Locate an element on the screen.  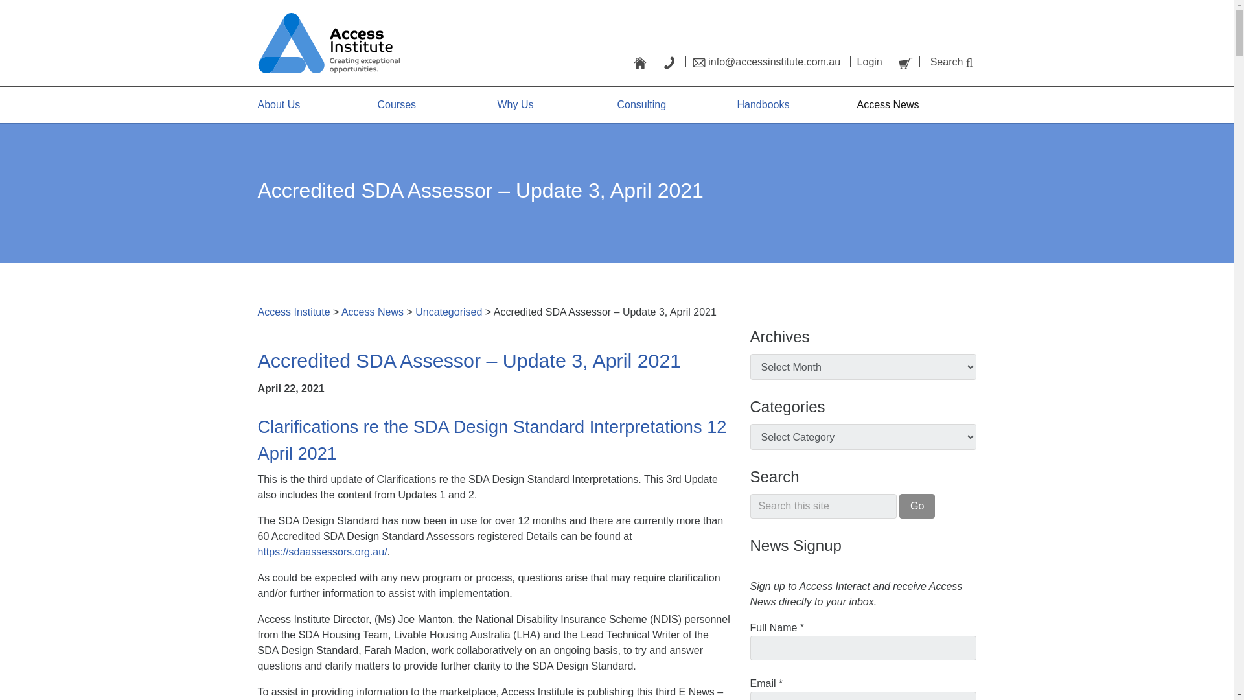
Click to go to Home is located at coordinates (645, 62).